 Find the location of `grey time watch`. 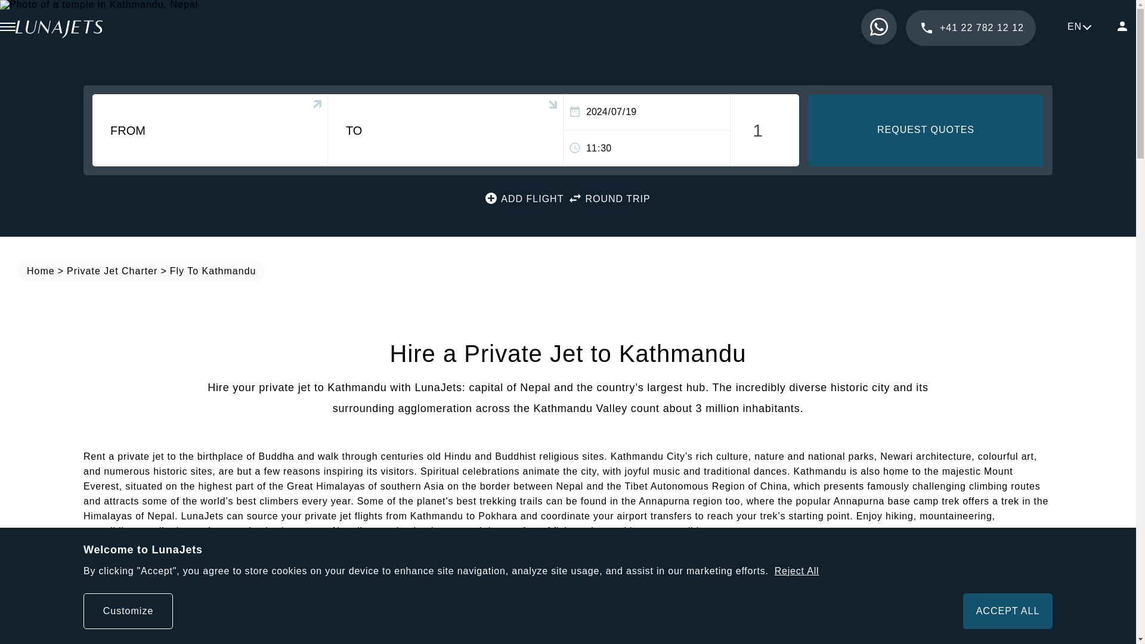

grey time watch is located at coordinates (575, 148).